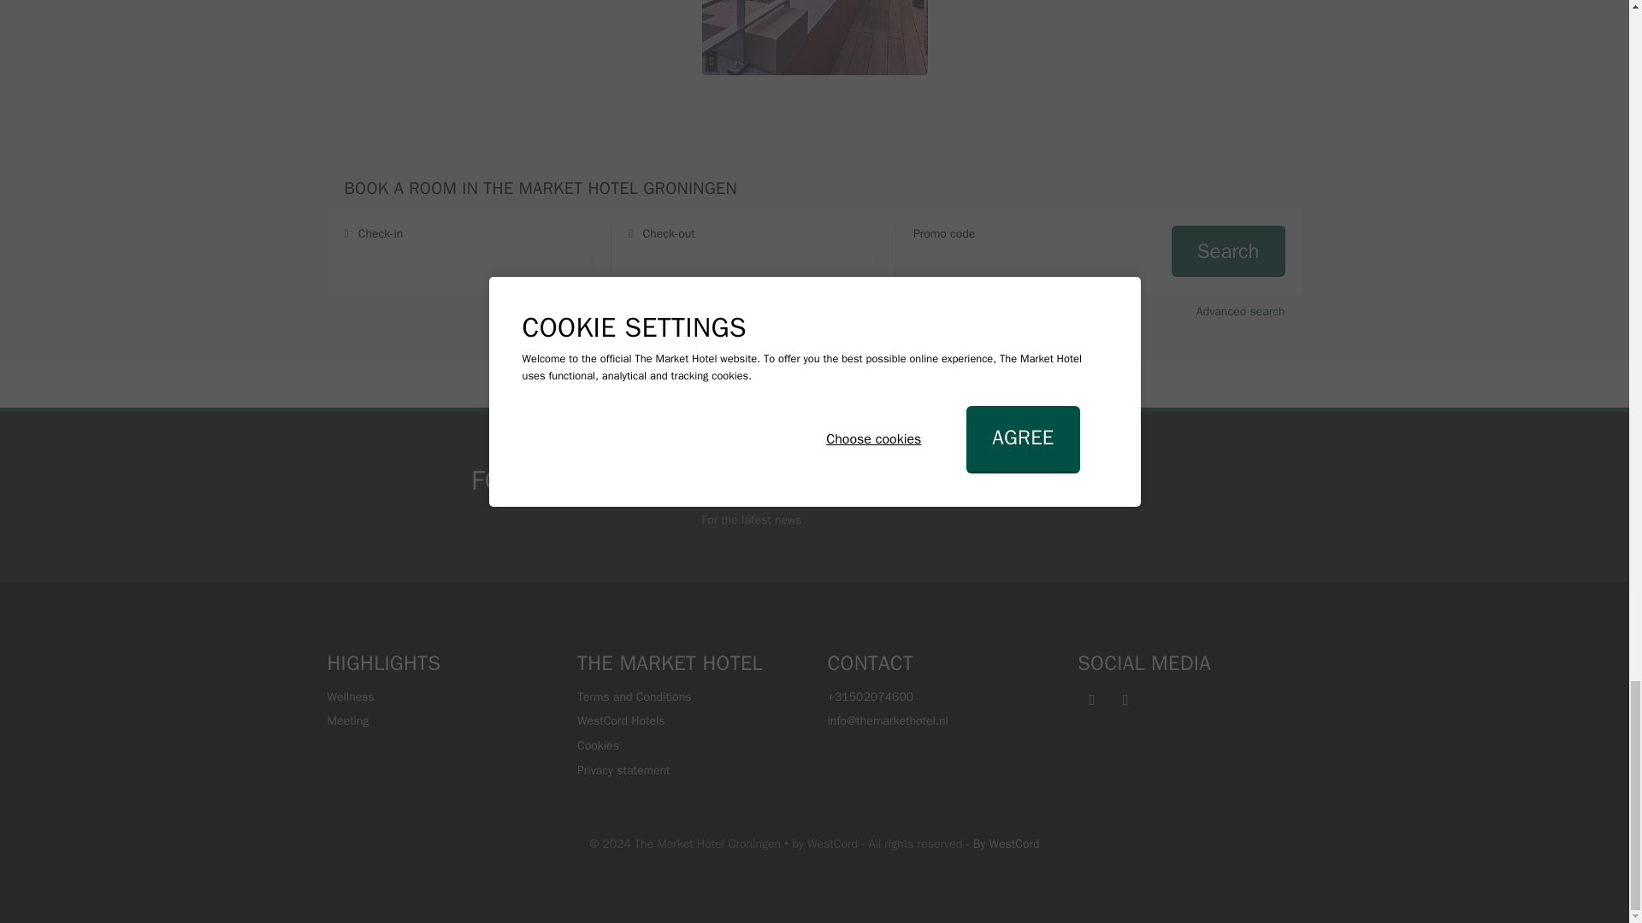 Image resolution: width=1642 pixels, height=923 pixels. Describe the element at coordinates (440, 697) in the screenshot. I see `Wellness` at that location.